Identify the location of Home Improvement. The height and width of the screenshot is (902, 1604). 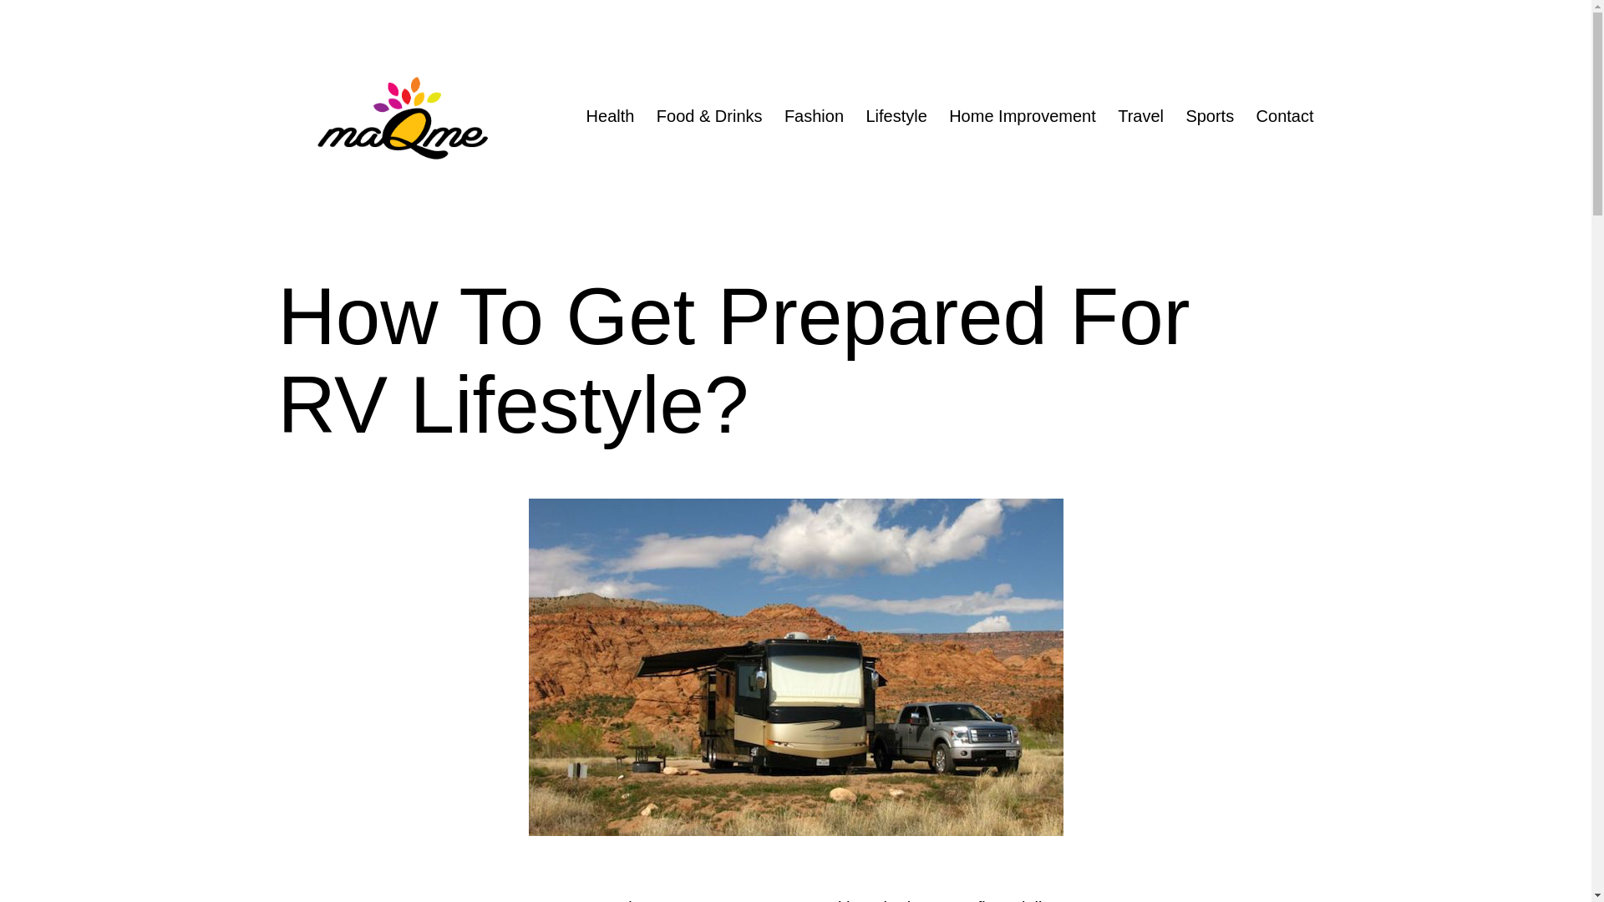
(1023, 115).